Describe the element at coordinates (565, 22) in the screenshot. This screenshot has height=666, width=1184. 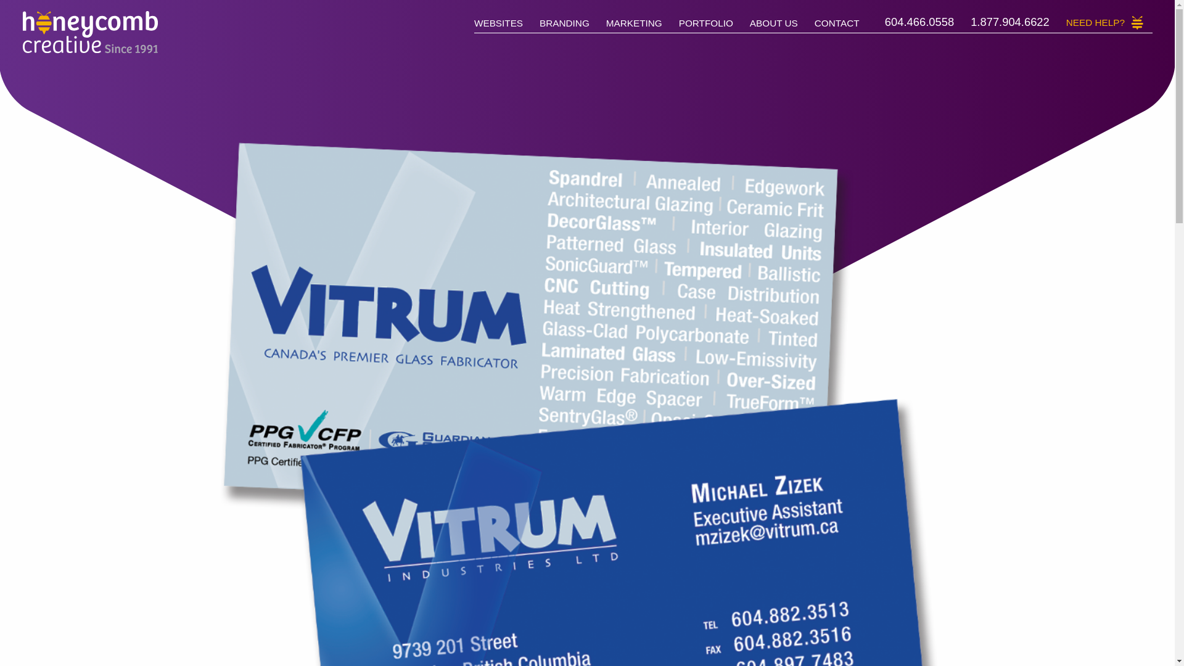
I see `BRANDING` at that location.